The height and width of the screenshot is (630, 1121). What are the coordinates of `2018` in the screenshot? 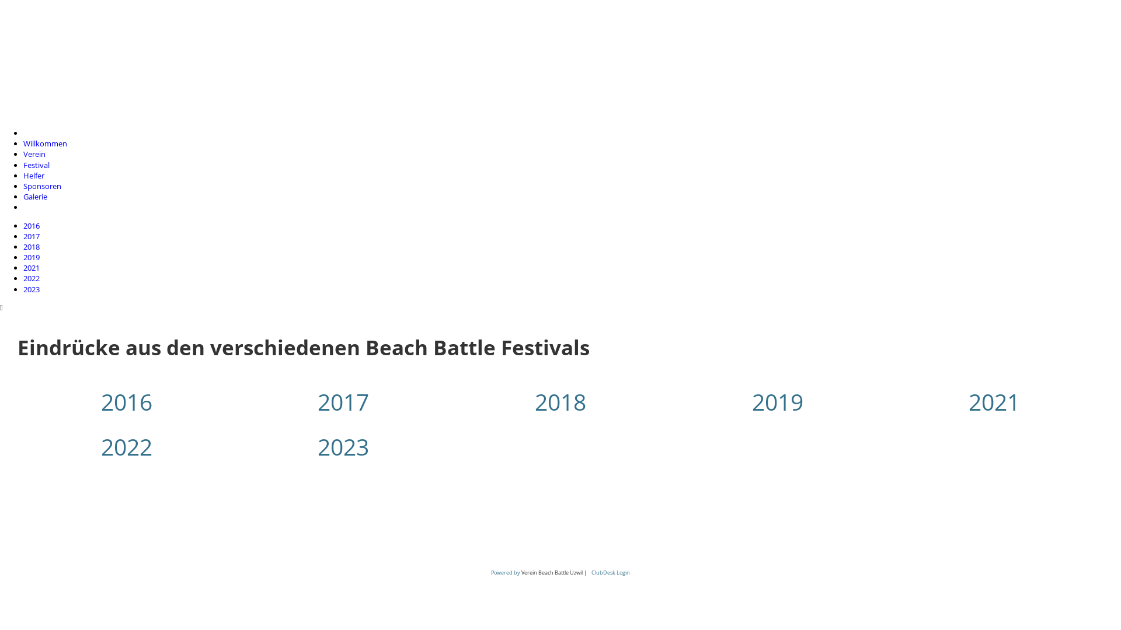 It's located at (560, 401).